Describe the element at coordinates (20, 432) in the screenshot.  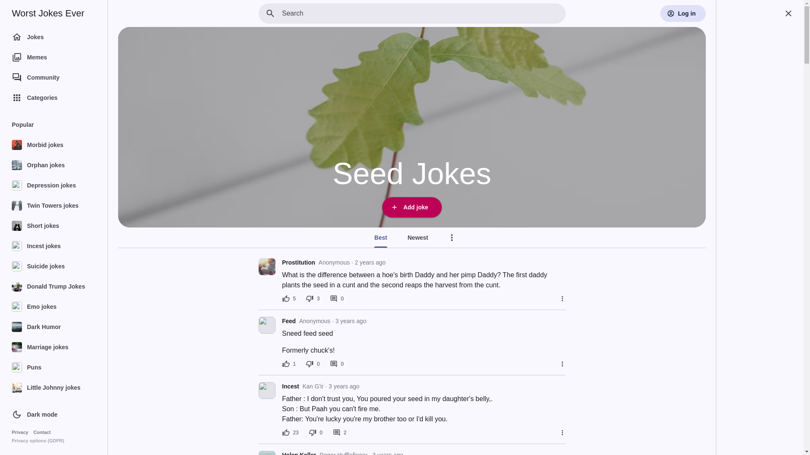
I see `Privacy` at that location.